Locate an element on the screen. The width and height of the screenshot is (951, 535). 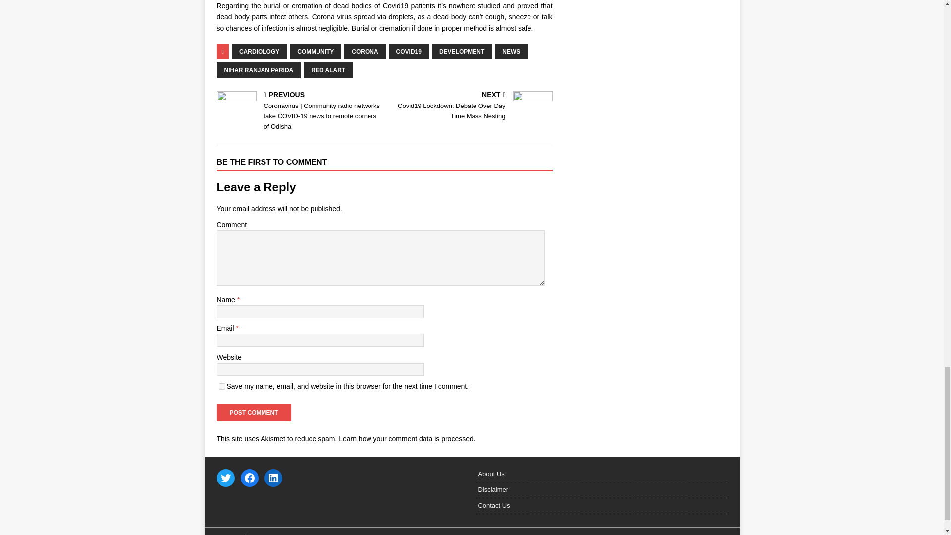
NEWS is located at coordinates (511, 51).